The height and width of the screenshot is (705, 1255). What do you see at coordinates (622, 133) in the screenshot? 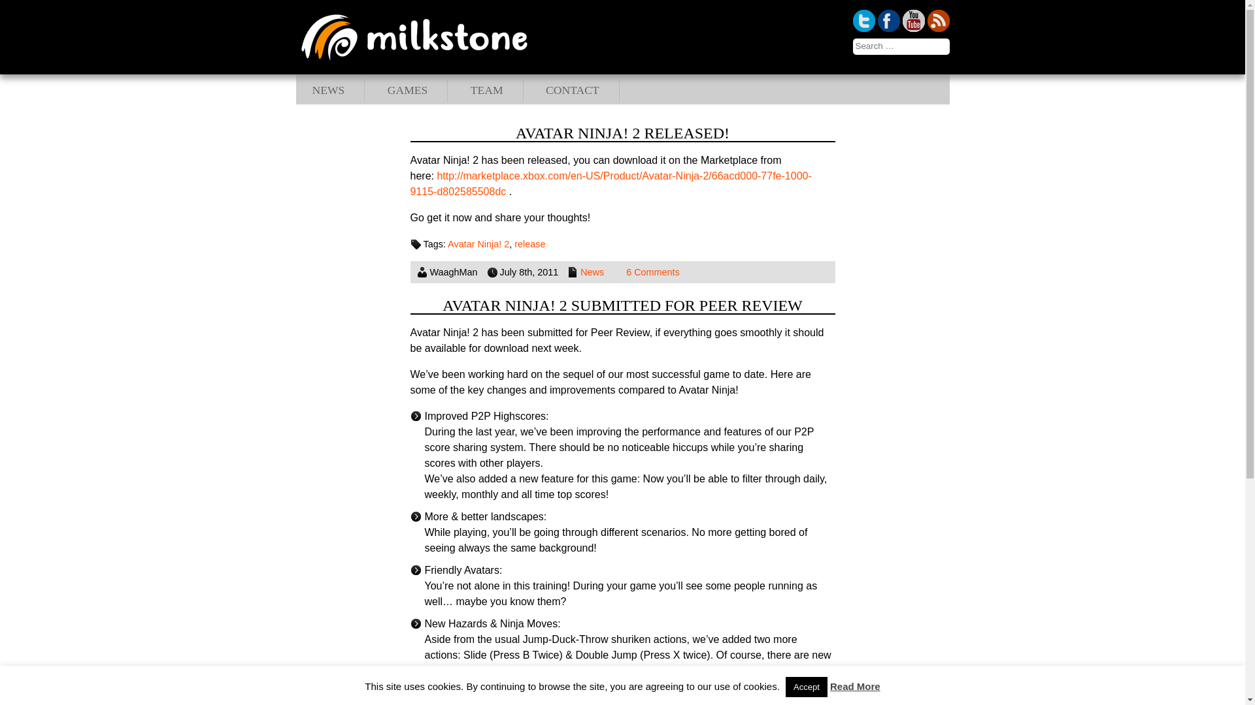
I see `Avatar Ninja! 2 released!` at bounding box center [622, 133].